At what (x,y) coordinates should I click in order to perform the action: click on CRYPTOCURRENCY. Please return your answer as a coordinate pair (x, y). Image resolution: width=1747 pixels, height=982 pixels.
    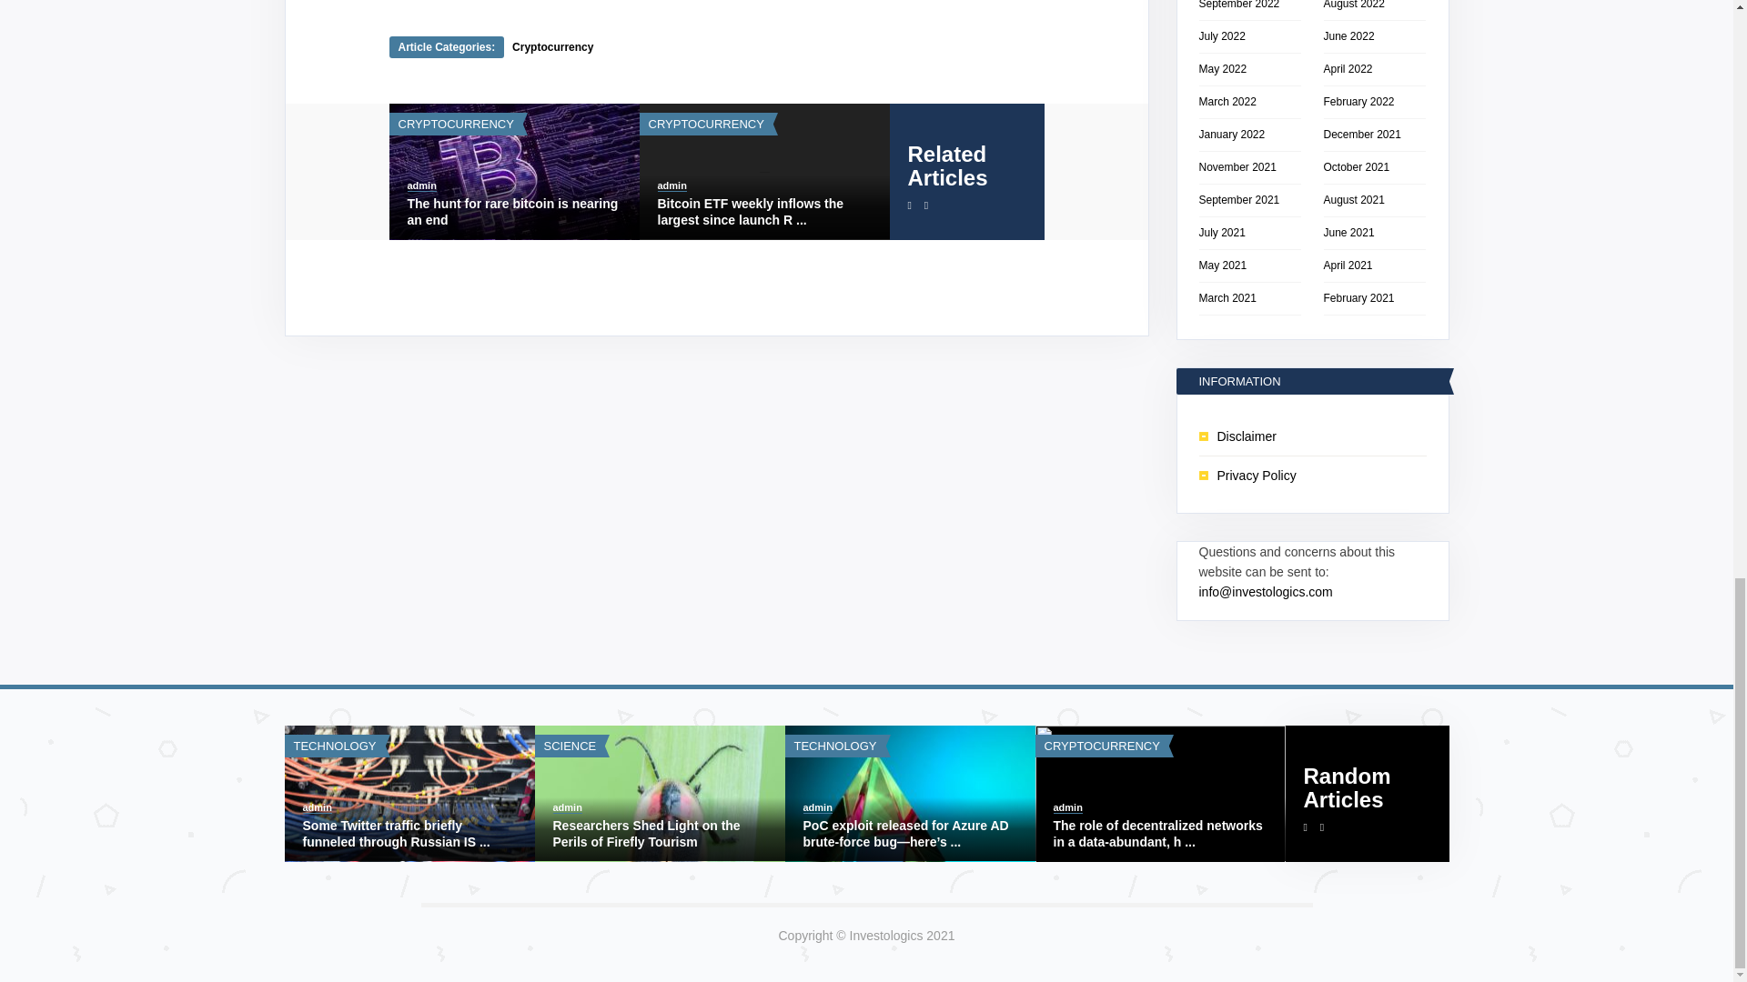
    Looking at the image, I should click on (455, 124).